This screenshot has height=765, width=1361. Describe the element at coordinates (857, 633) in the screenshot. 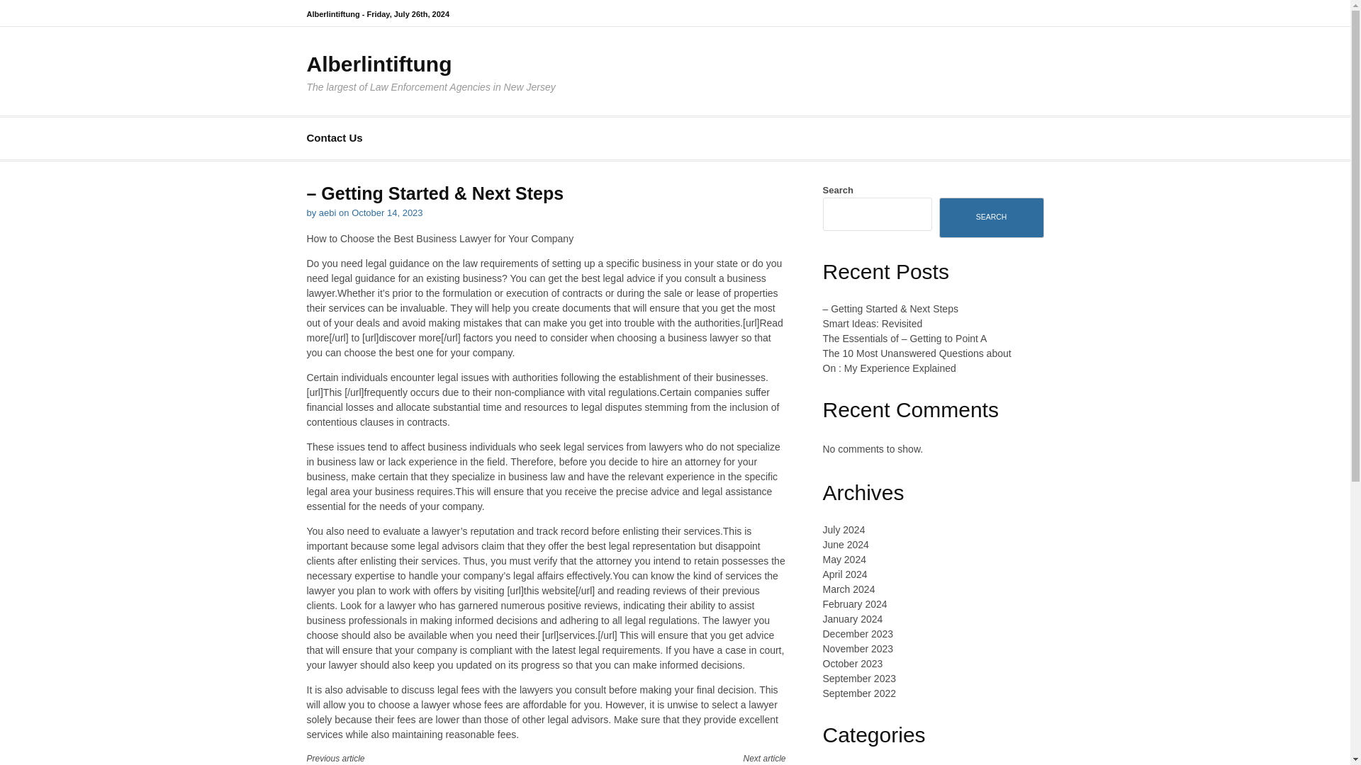

I see `December 2023` at that location.